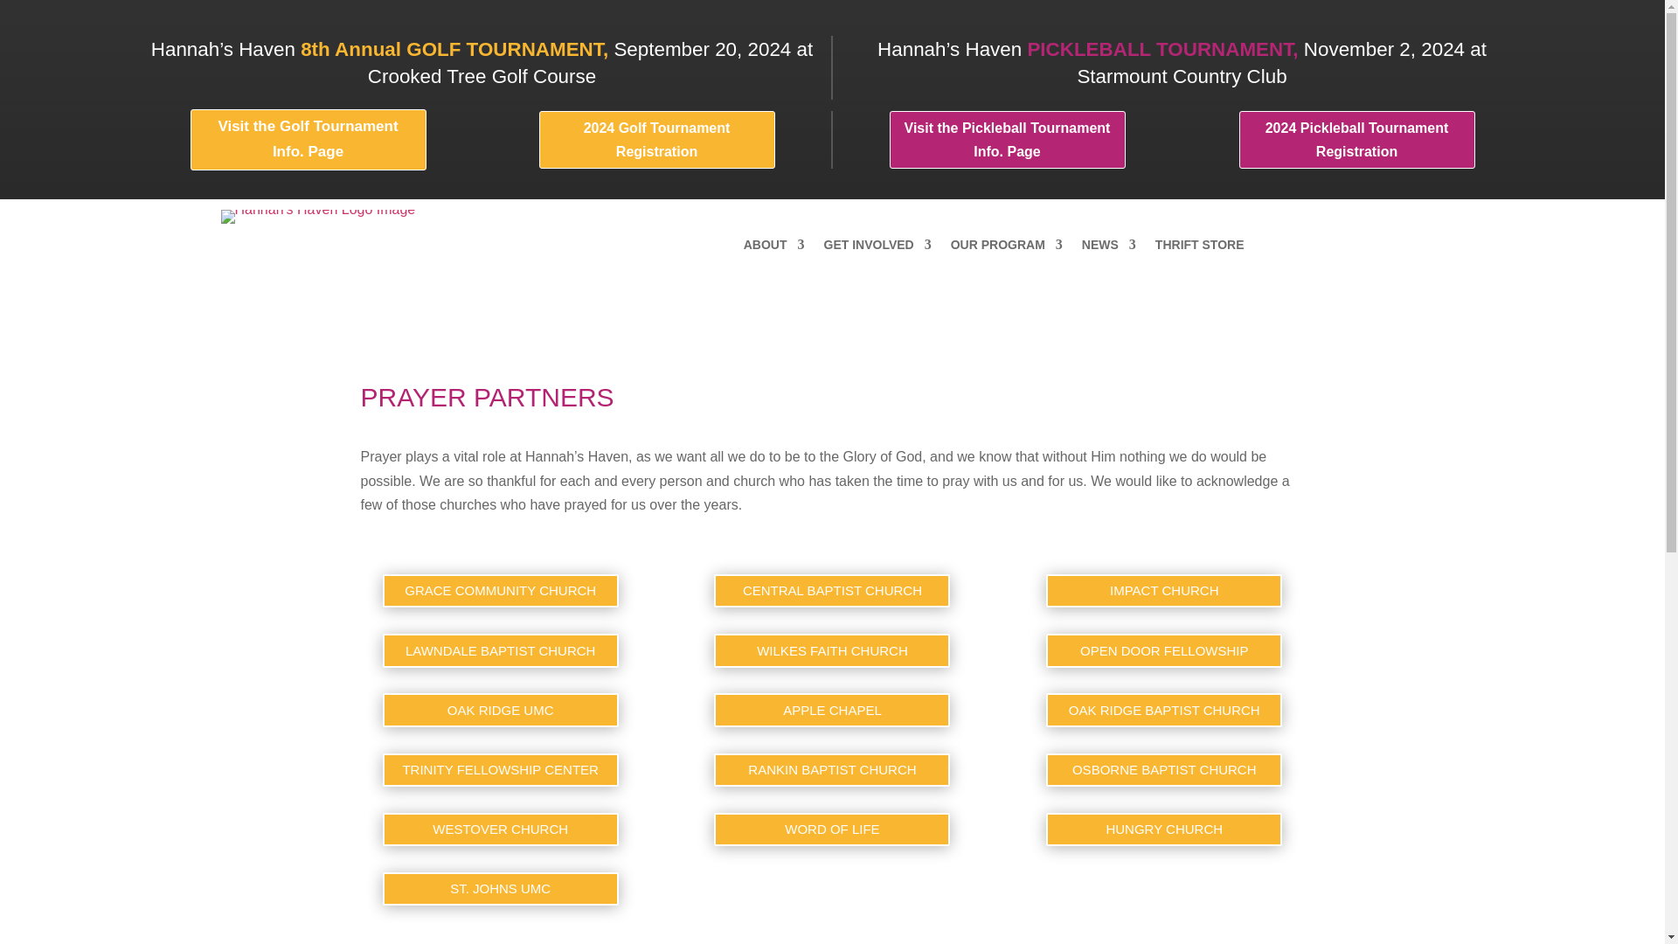 This screenshot has width=1678, height=944. Describe the element at coordinates (308, 140) in the screenshot. I see `Visit the Golf Tournament Info. Page` at that location.